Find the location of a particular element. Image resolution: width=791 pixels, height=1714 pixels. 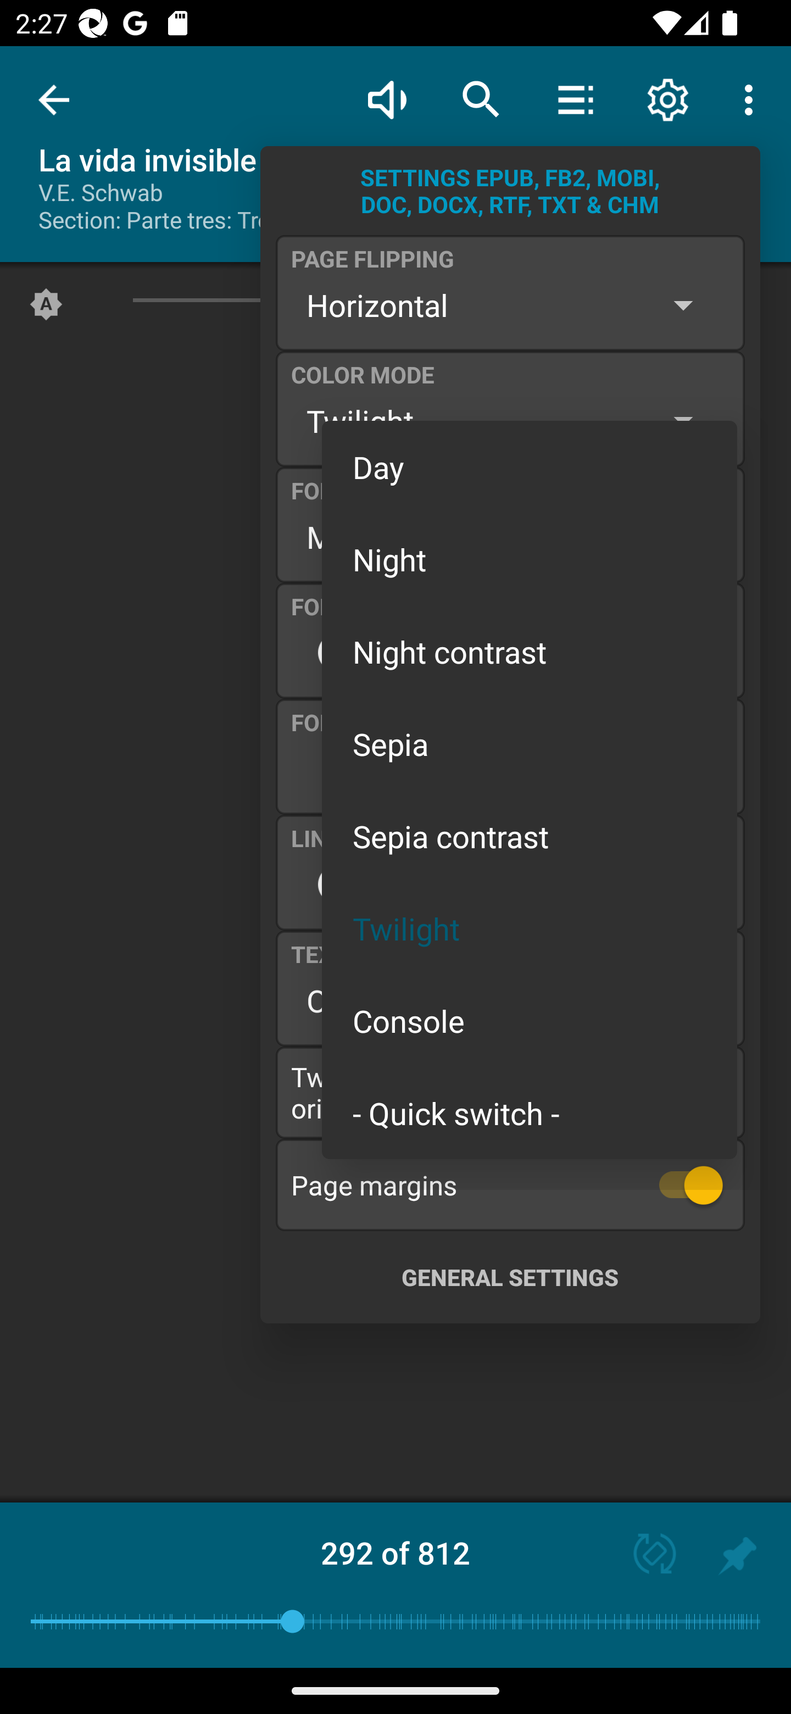

Twilight is located at coordinates (530, 928).